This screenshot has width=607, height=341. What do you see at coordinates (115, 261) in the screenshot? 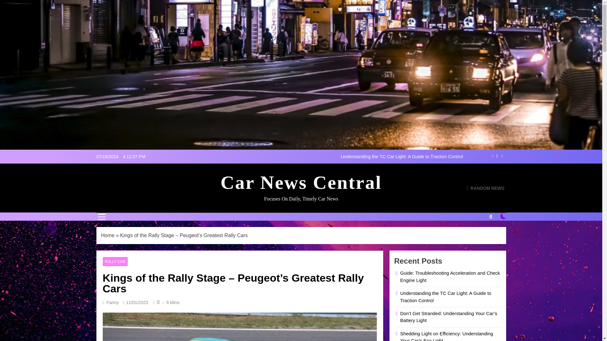
I see `RALLY CAR` at bounding box center [115, 261].